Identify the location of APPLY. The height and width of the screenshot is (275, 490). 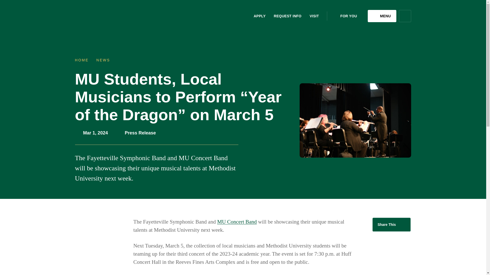
(259, 16).